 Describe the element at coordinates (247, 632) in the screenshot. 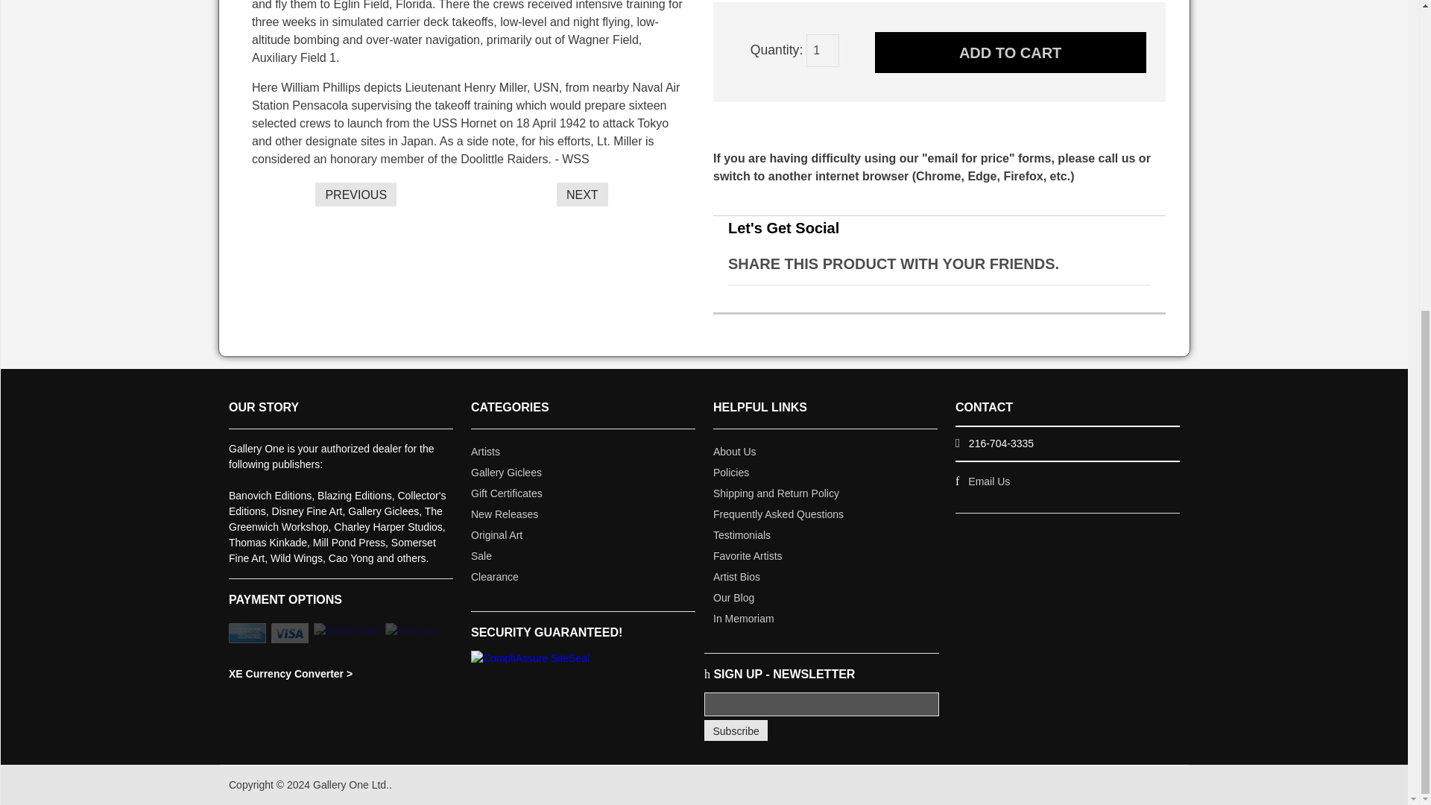

I see `American Express` at that location.